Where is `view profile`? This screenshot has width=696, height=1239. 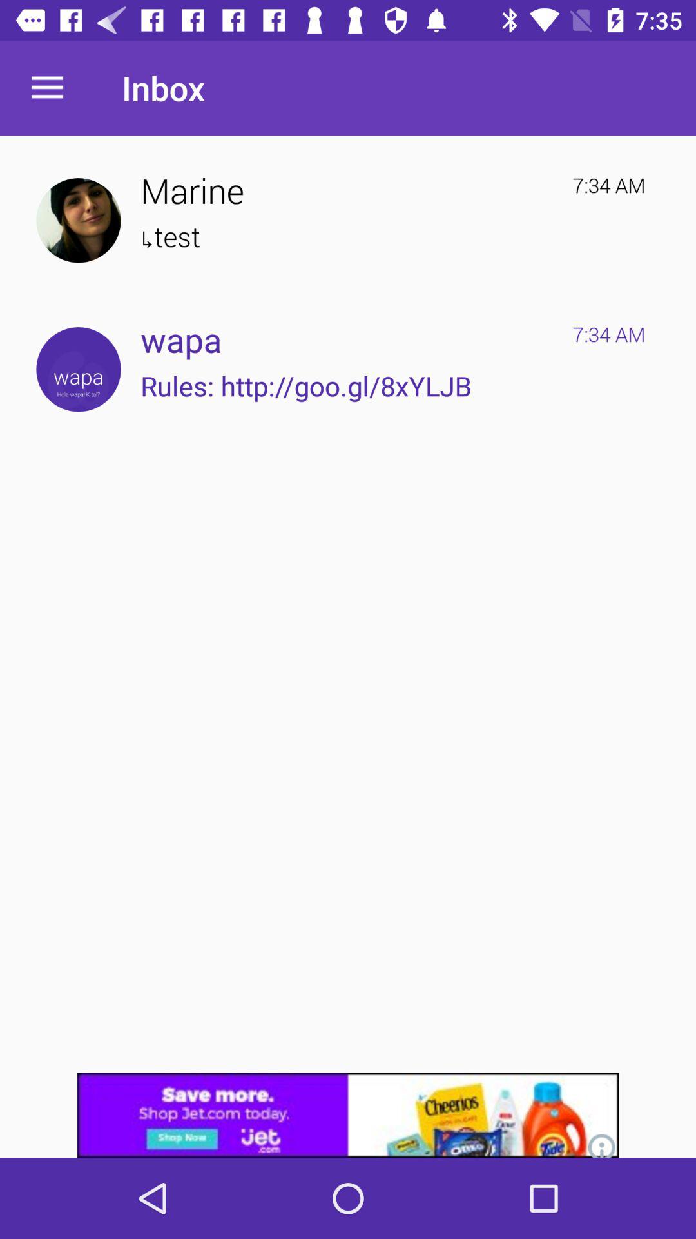
view profile is located at coordinates (79, 221).